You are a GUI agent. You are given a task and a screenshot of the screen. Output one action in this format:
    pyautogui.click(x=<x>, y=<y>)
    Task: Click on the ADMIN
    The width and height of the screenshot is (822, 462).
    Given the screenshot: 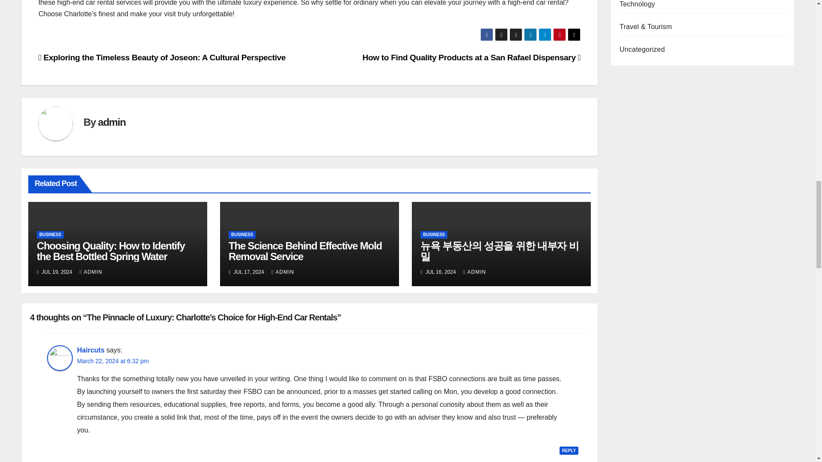 What is the action you would take?
    pyautogui.click(x=91, y=272)
    